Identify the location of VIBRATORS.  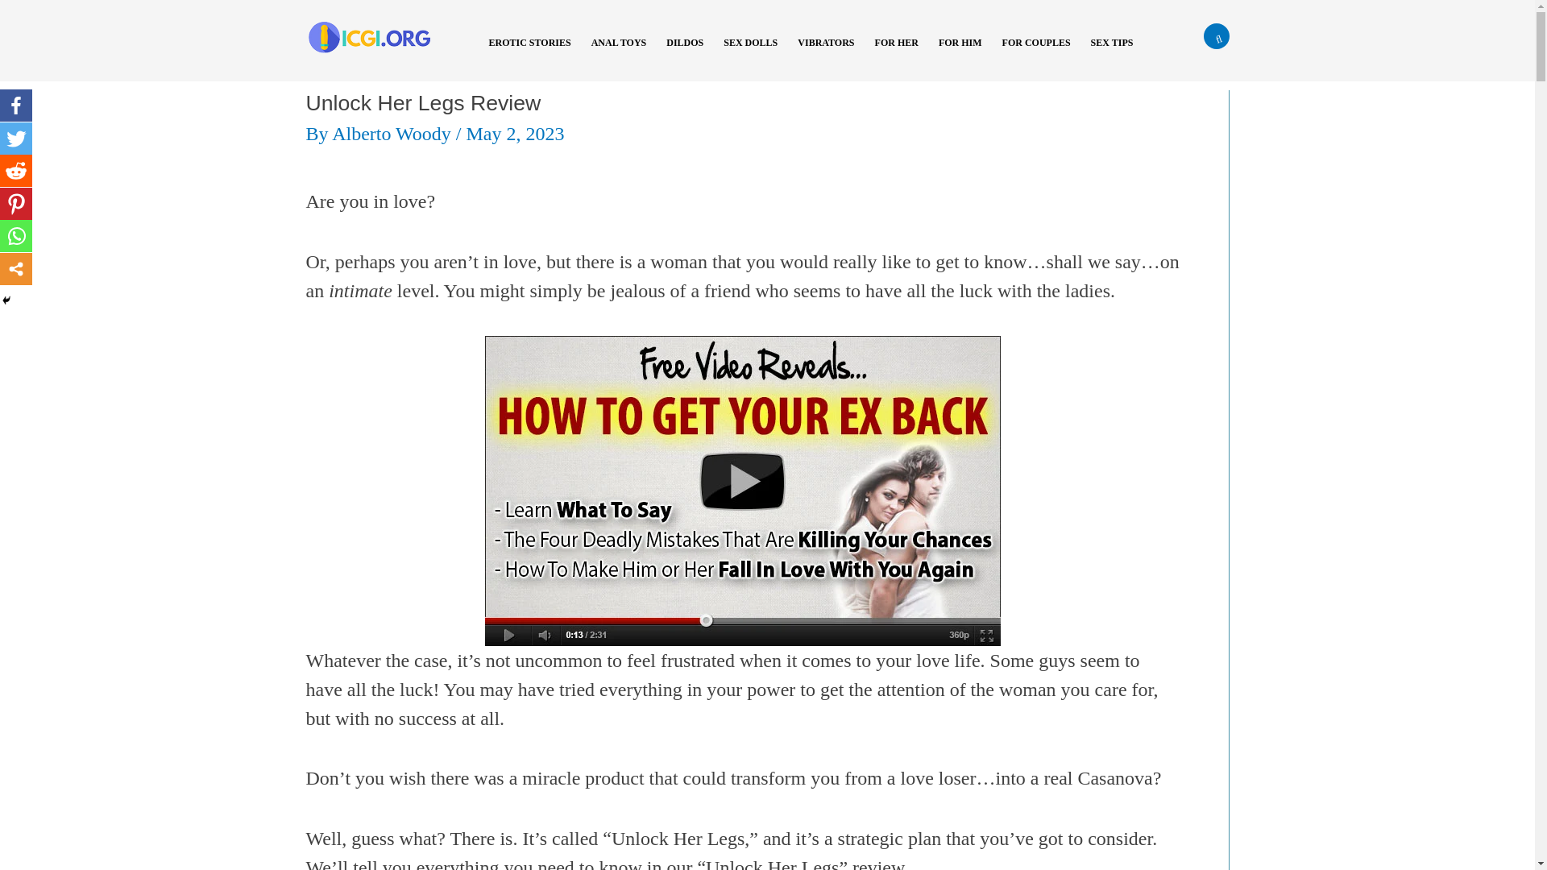
(832, 53).